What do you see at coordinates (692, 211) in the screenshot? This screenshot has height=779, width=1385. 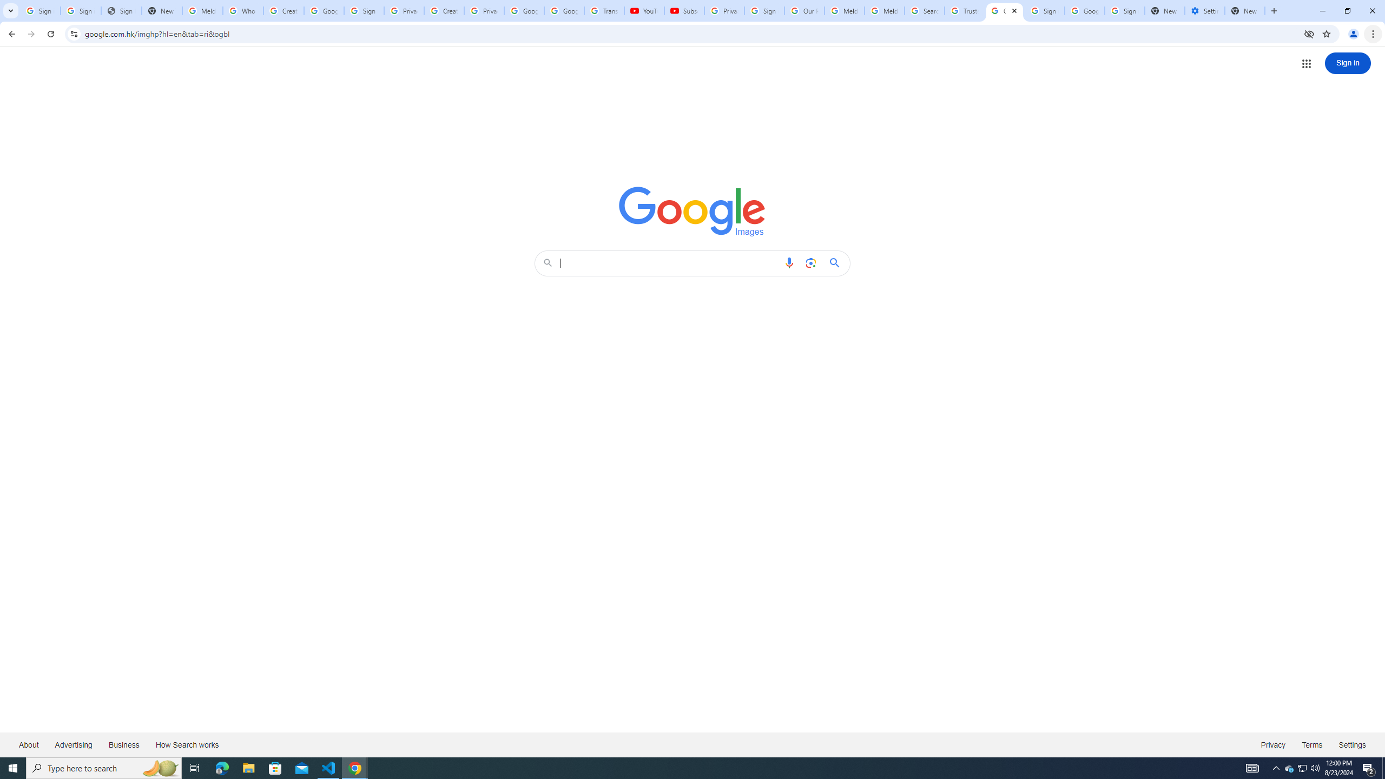 I see `Google Images` at bounding box center [692, 211].